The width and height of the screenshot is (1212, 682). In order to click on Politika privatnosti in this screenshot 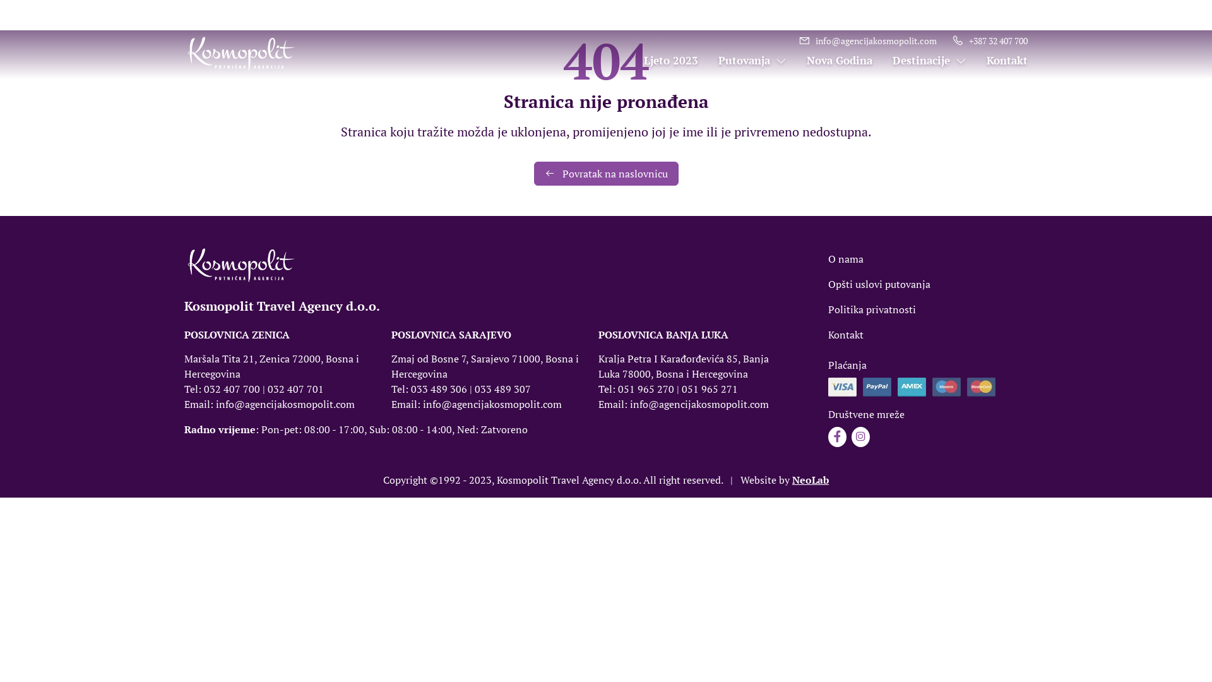, I will do `click(872, 309)`.